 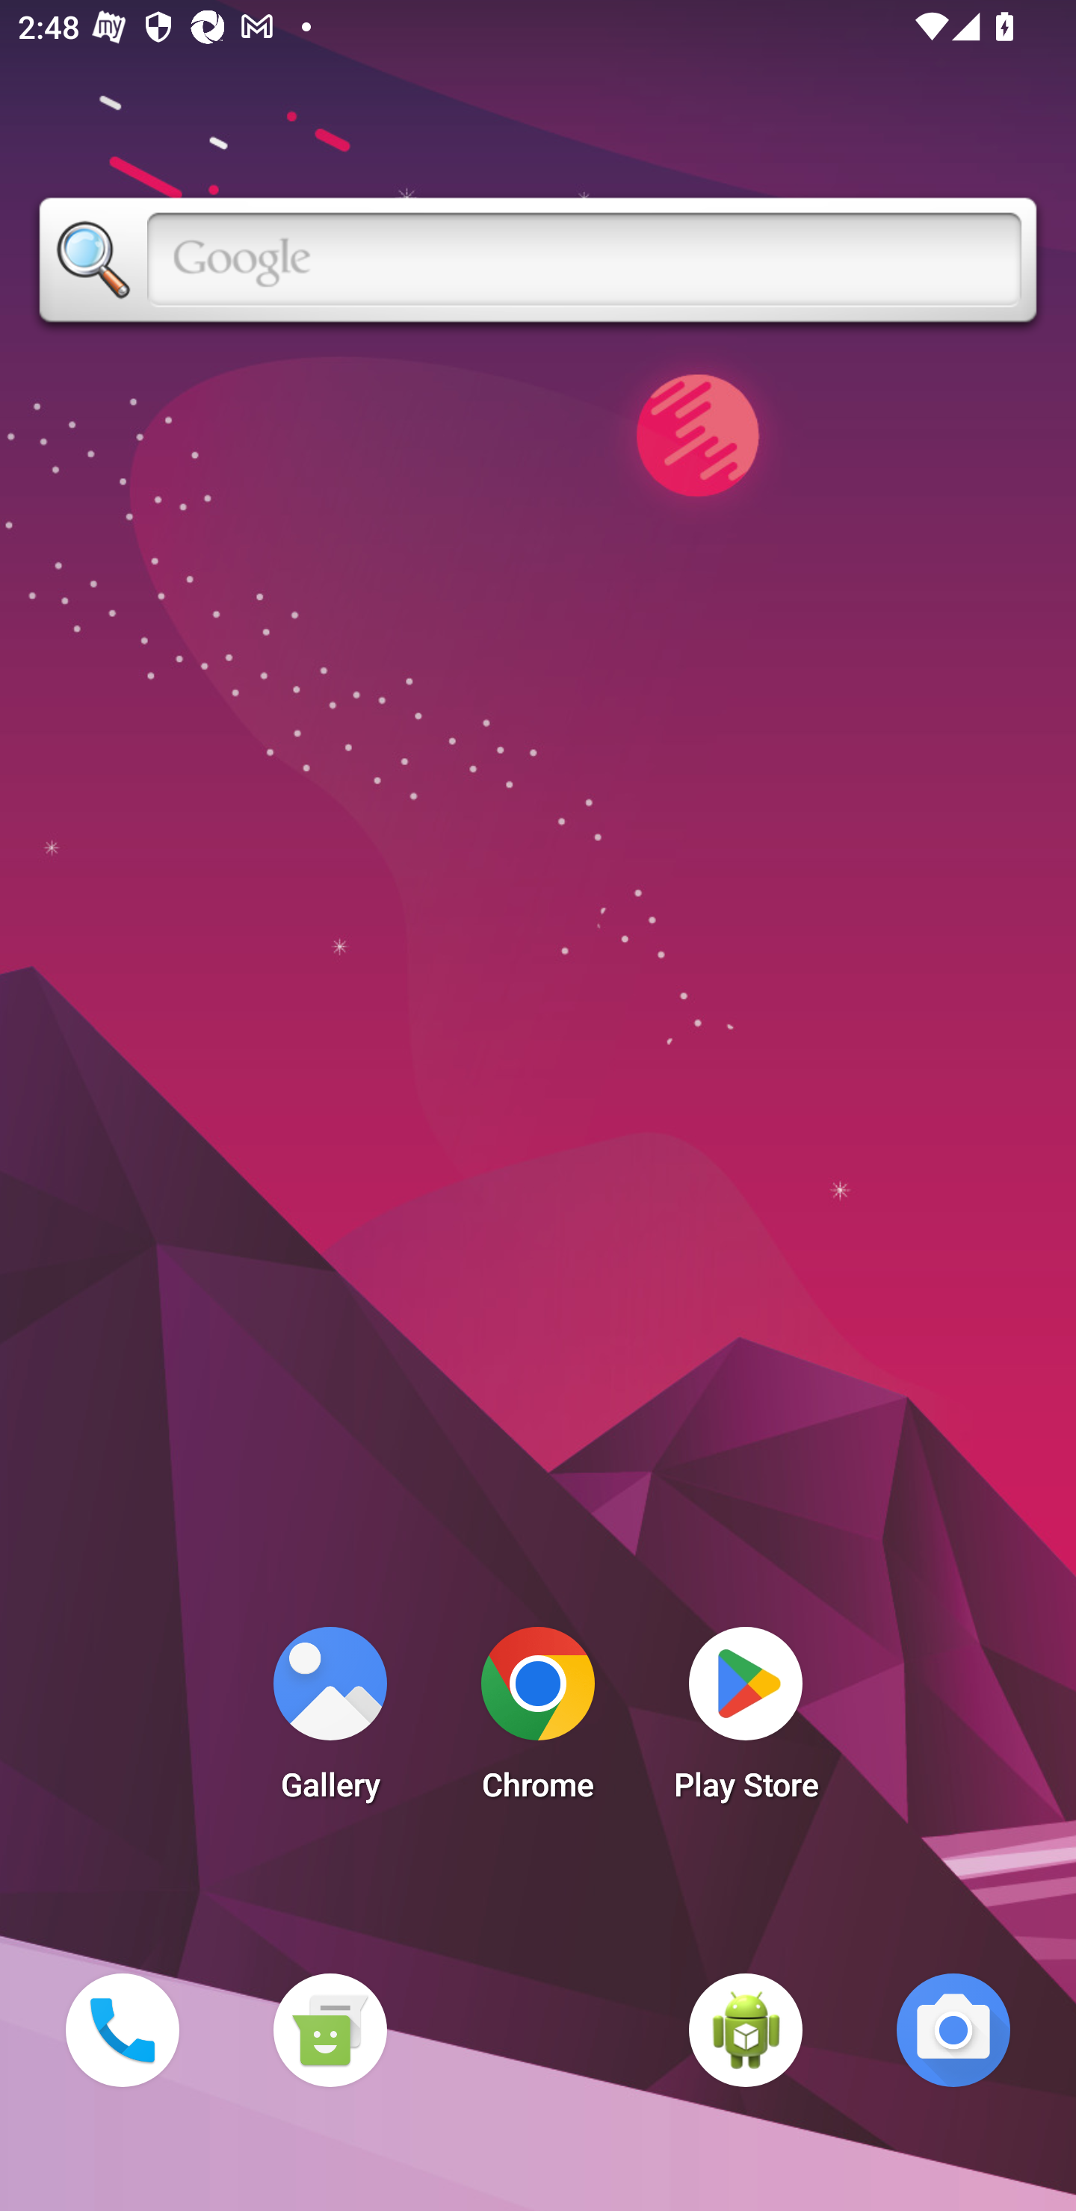 I want to click on Chrome, so click(x=538, y=1721).